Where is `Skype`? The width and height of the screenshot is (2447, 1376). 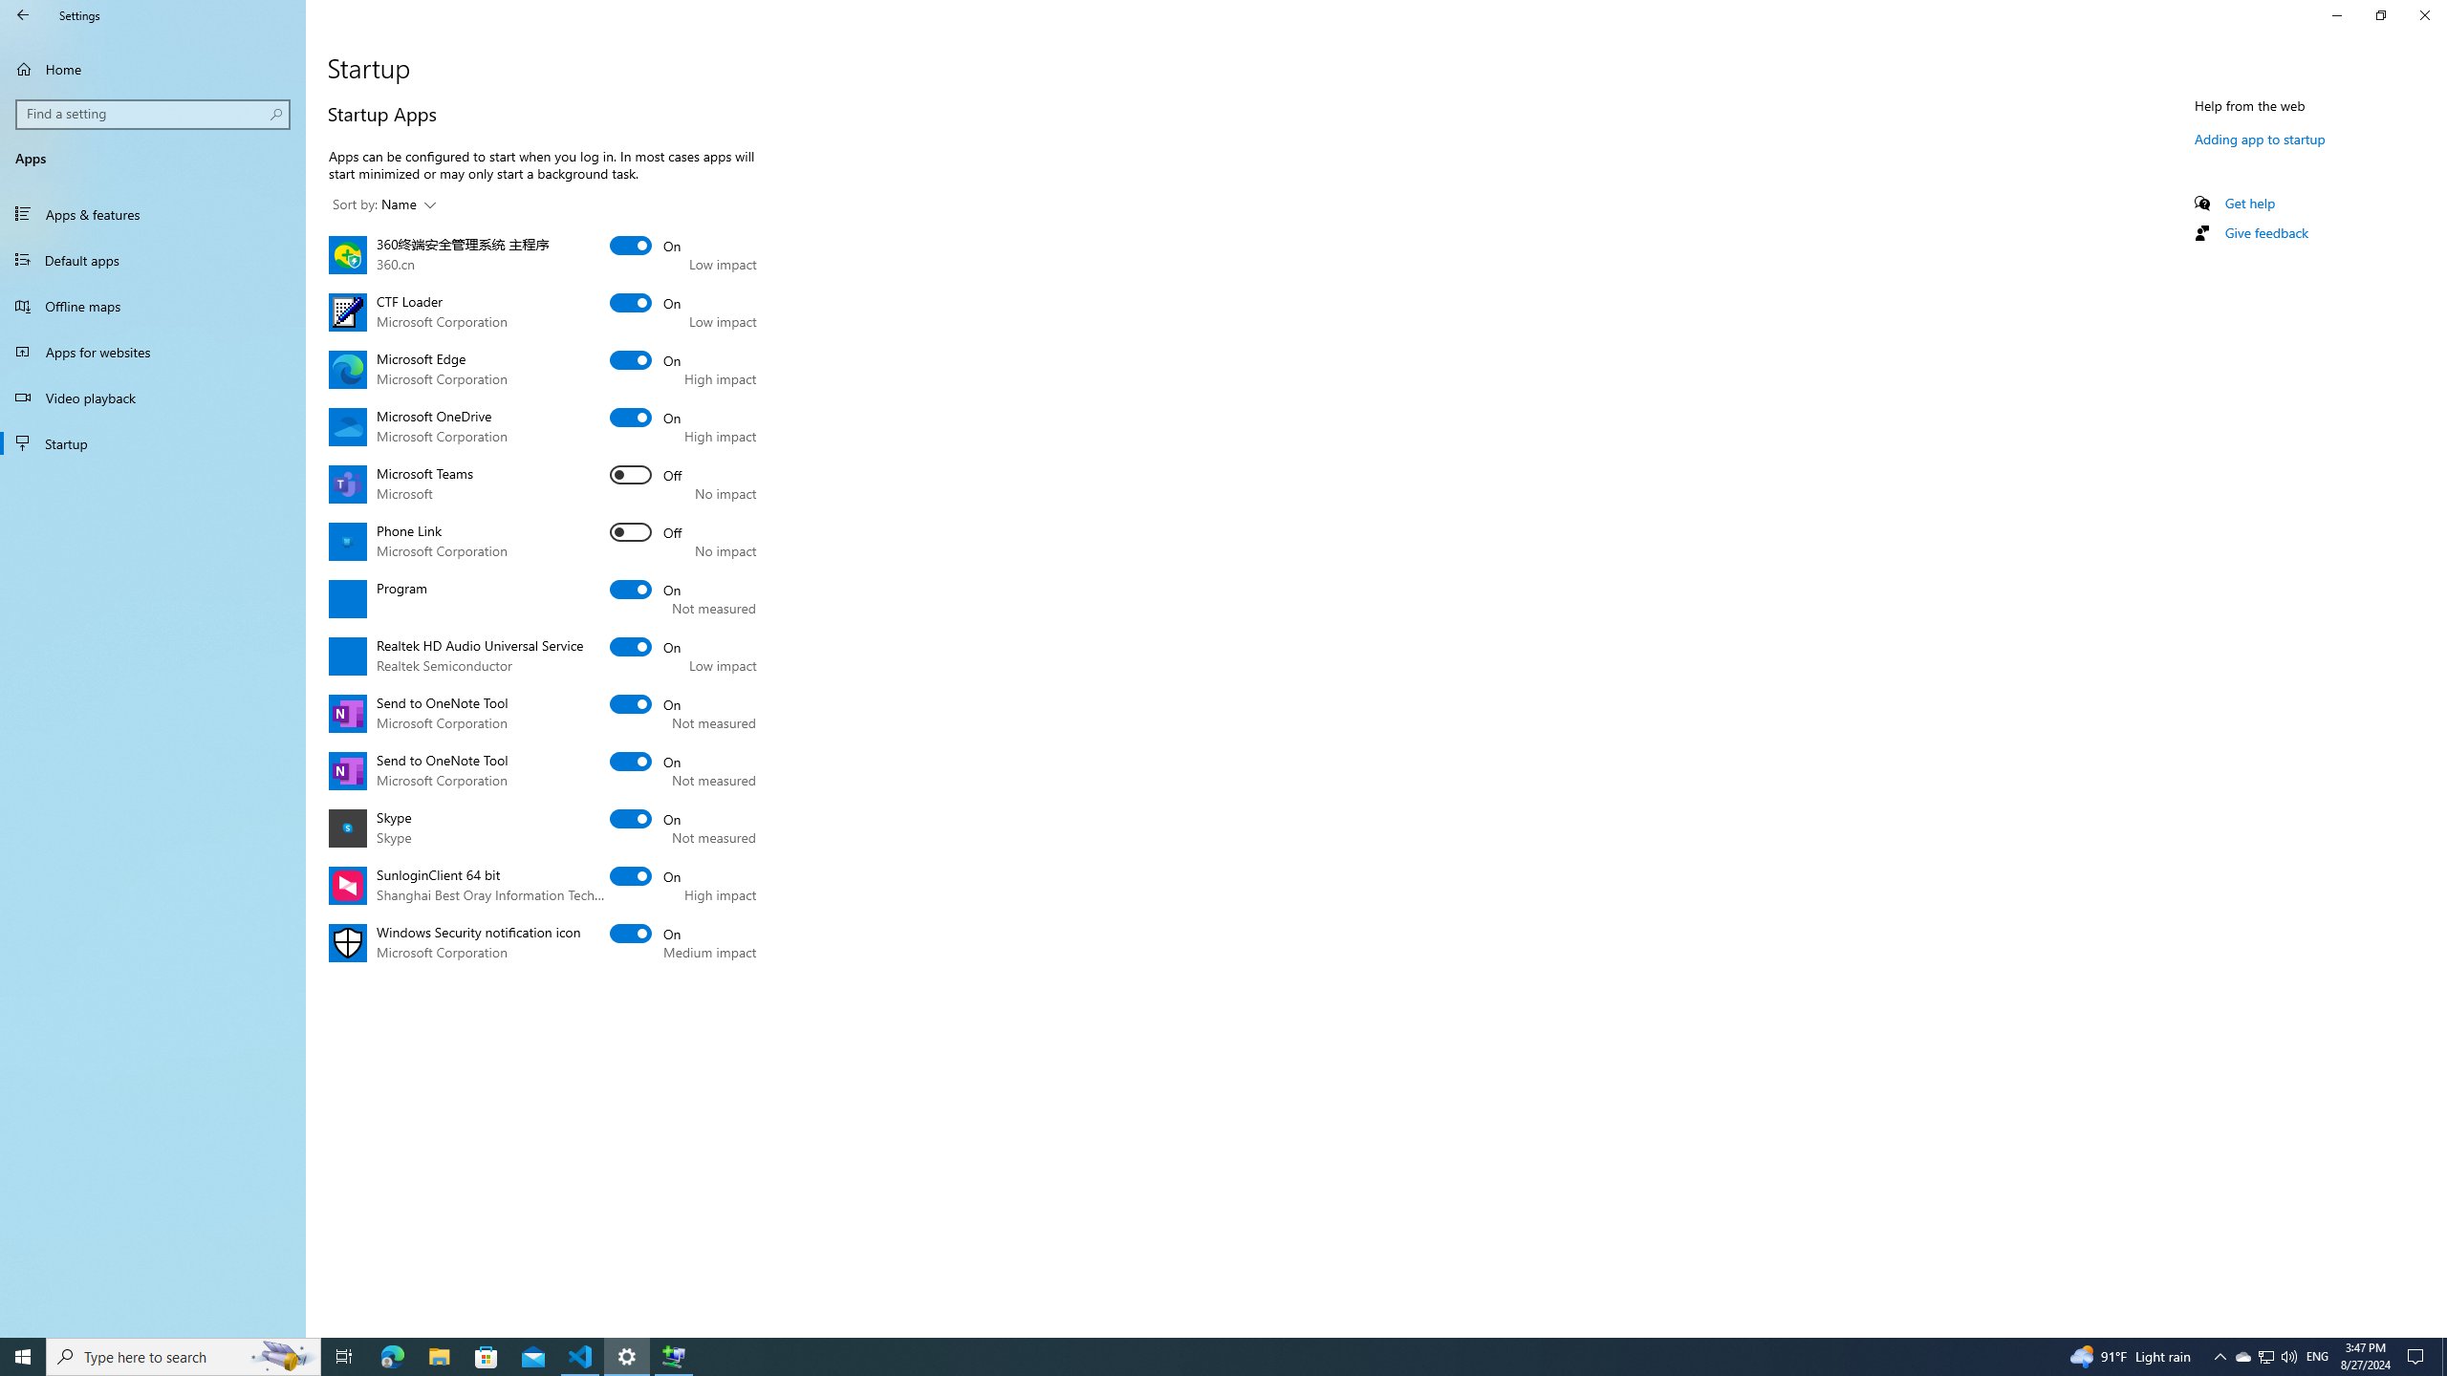
Skype is located at coordinates (646, 818).